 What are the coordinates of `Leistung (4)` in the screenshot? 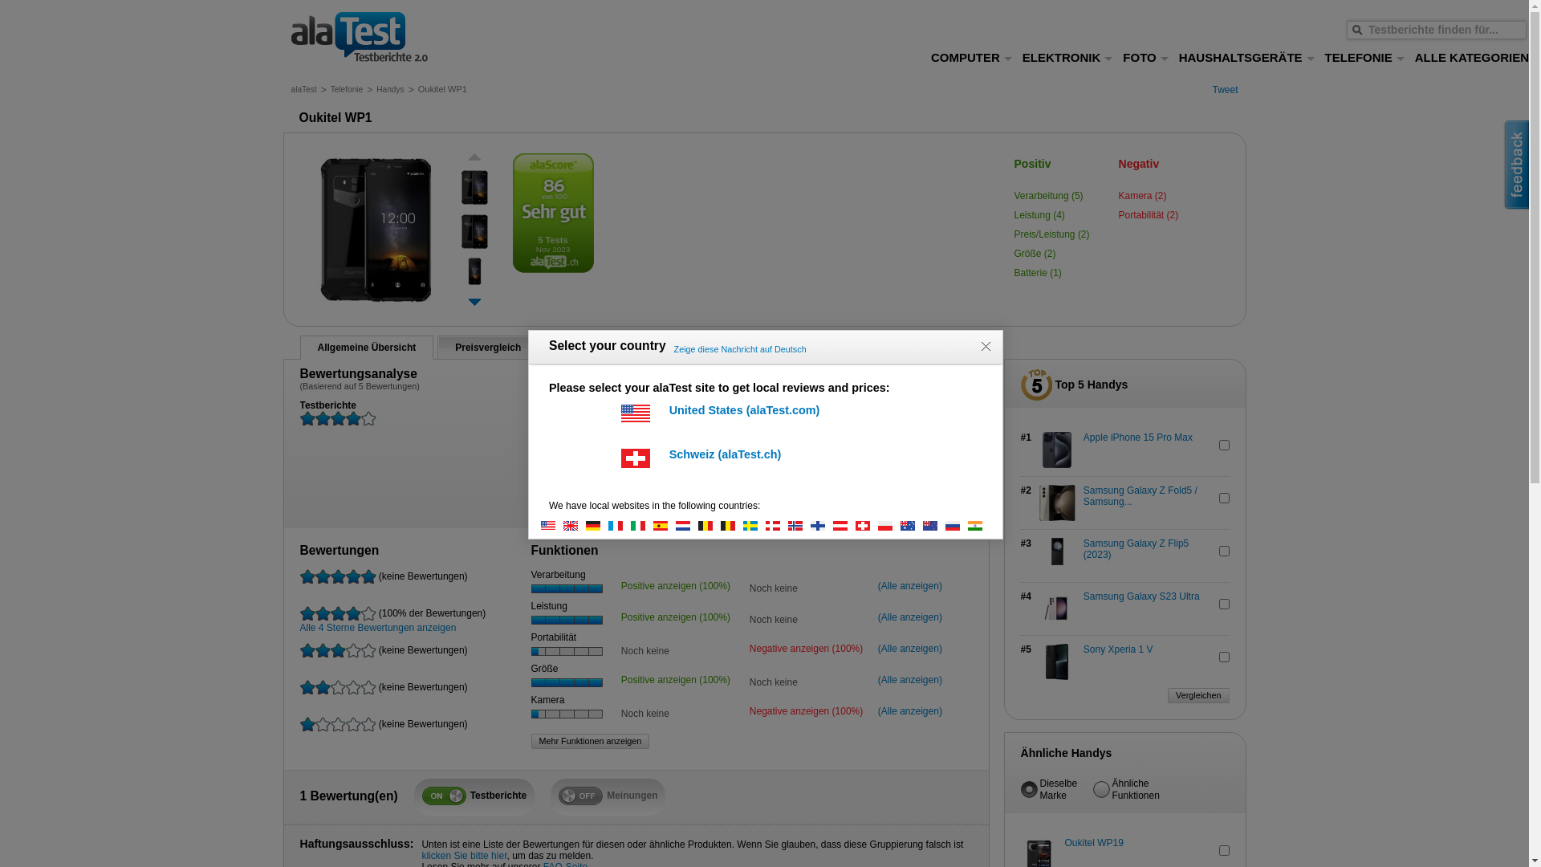 It's located at (1040, 215).